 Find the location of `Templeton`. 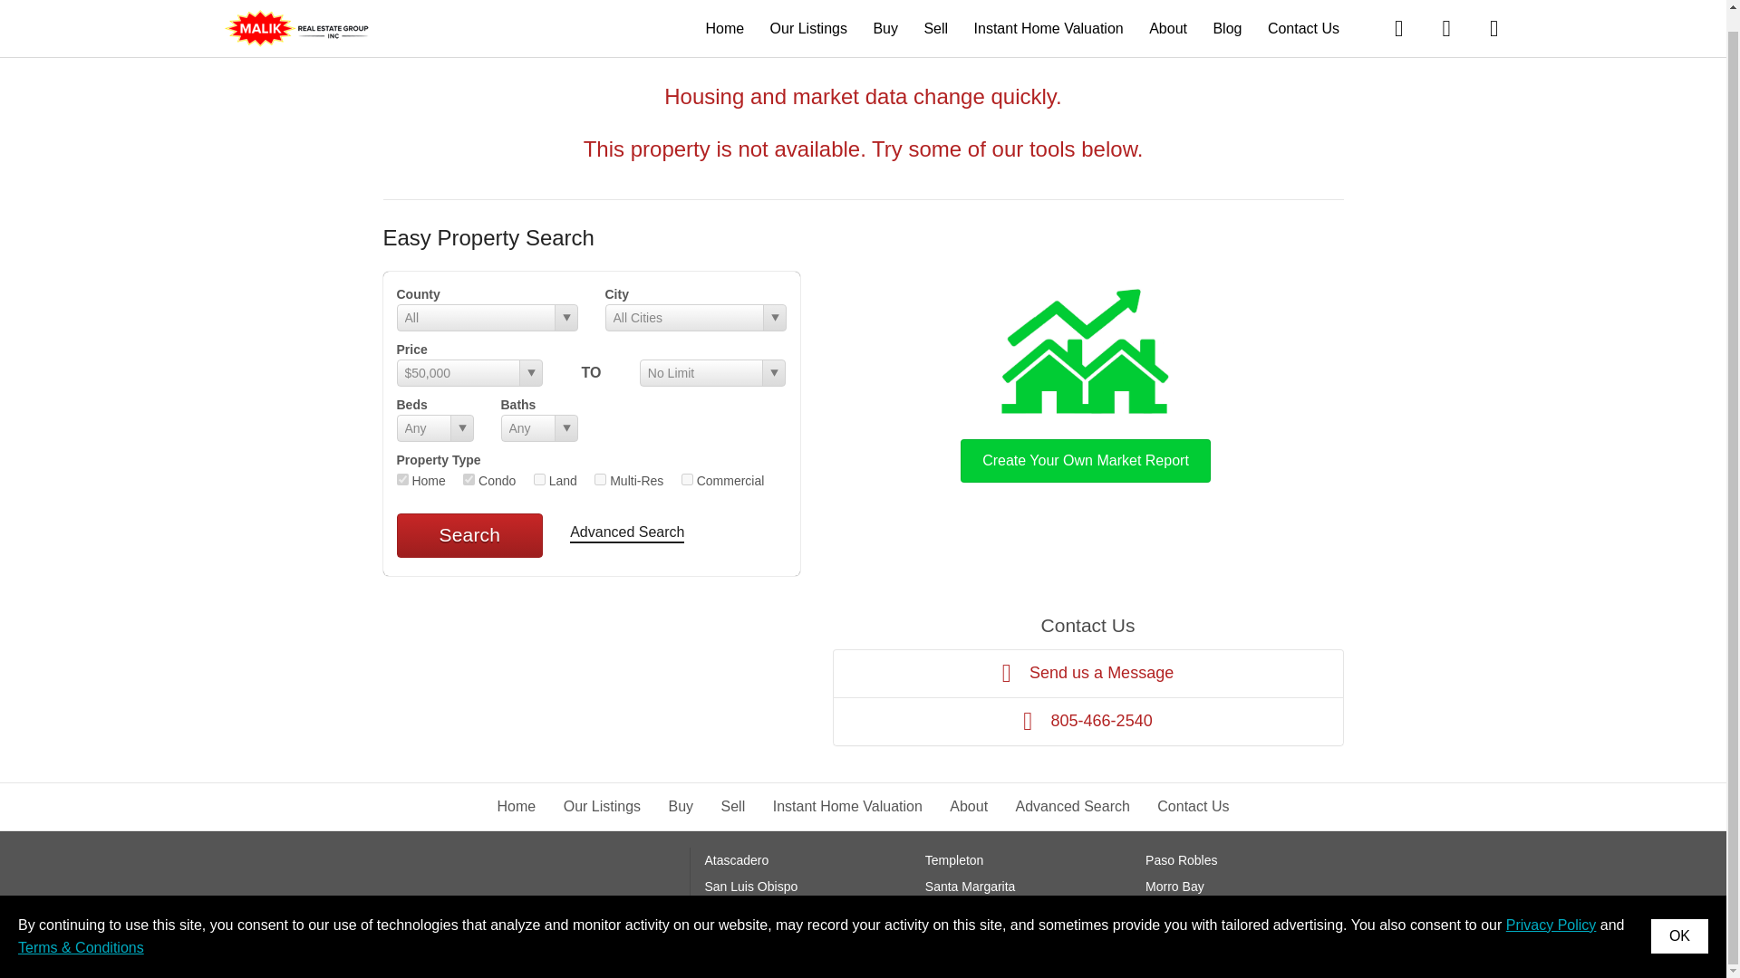

Templeton is located at coordinates (955, 859).